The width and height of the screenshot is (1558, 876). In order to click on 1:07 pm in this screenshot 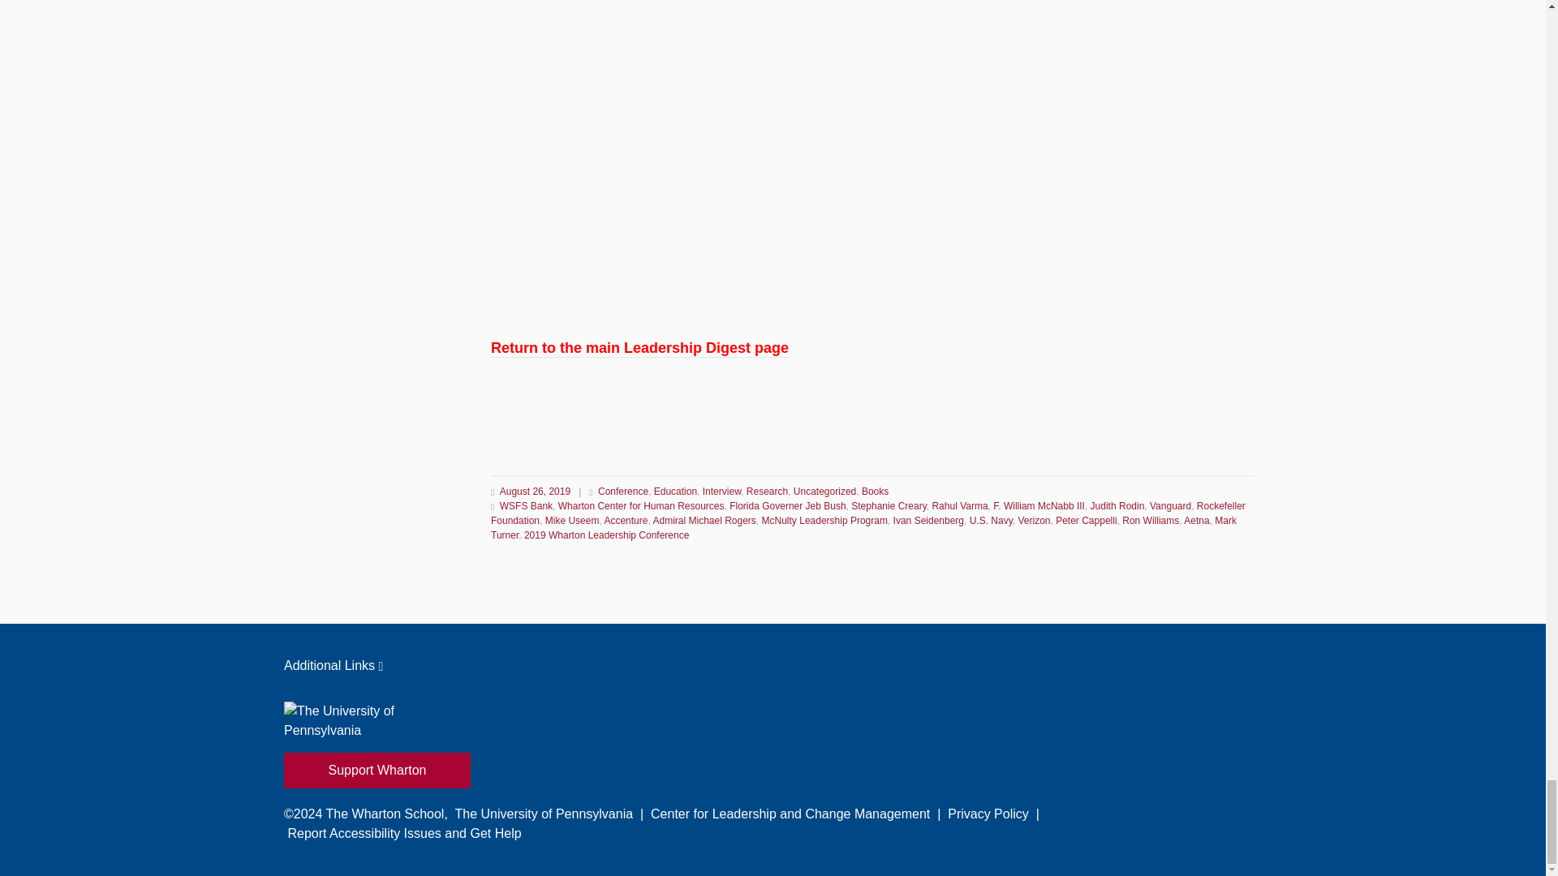, I will do `click(535, 492)`.